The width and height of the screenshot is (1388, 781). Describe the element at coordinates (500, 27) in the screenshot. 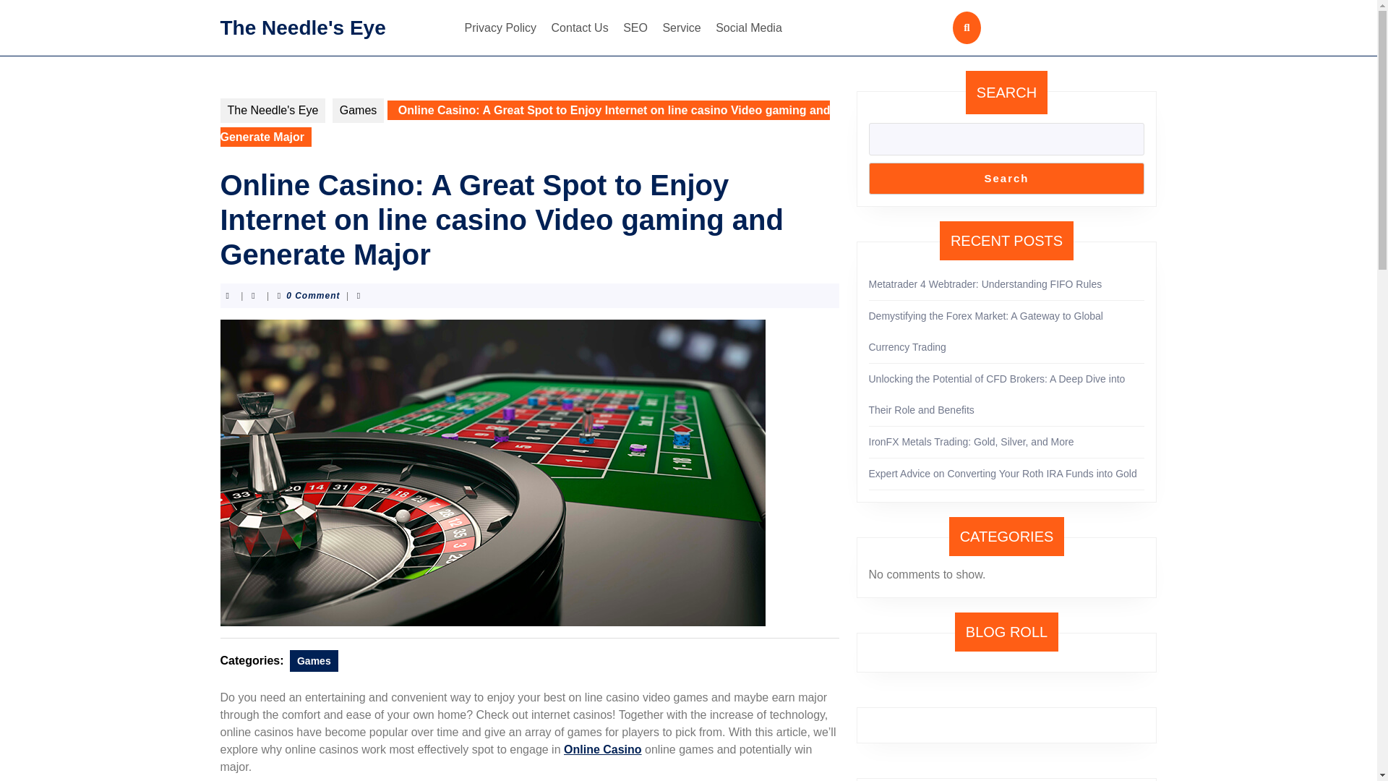

I see `Privacy Policy` at that location.